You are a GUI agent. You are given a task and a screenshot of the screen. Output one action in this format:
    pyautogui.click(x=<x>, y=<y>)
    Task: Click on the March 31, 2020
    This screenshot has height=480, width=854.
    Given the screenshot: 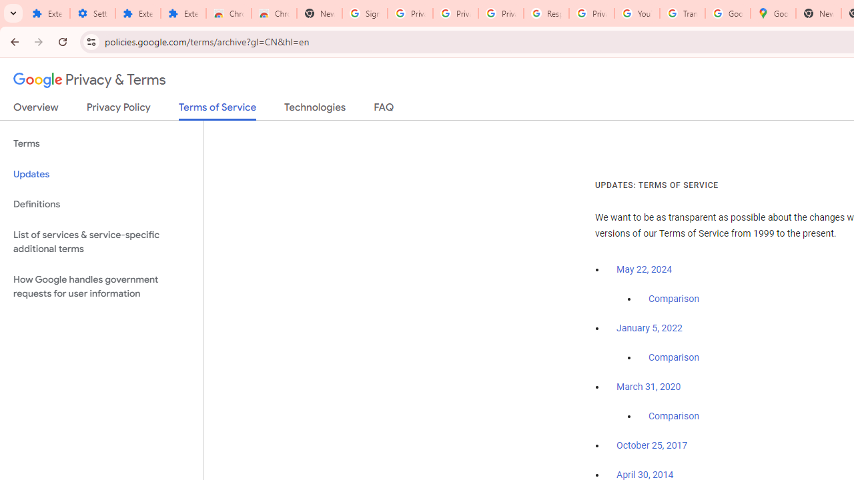 What is the action you would take?
    pyautogui.click(x=649, y=387)
    